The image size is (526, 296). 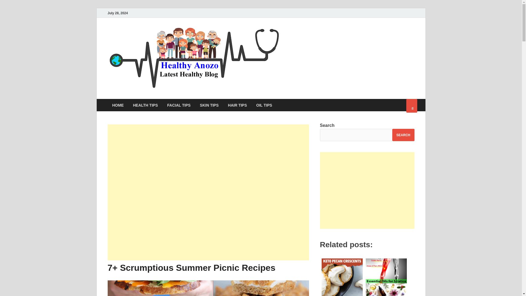 I want to click on HAIR TIPS, so click(x=237, y=105).